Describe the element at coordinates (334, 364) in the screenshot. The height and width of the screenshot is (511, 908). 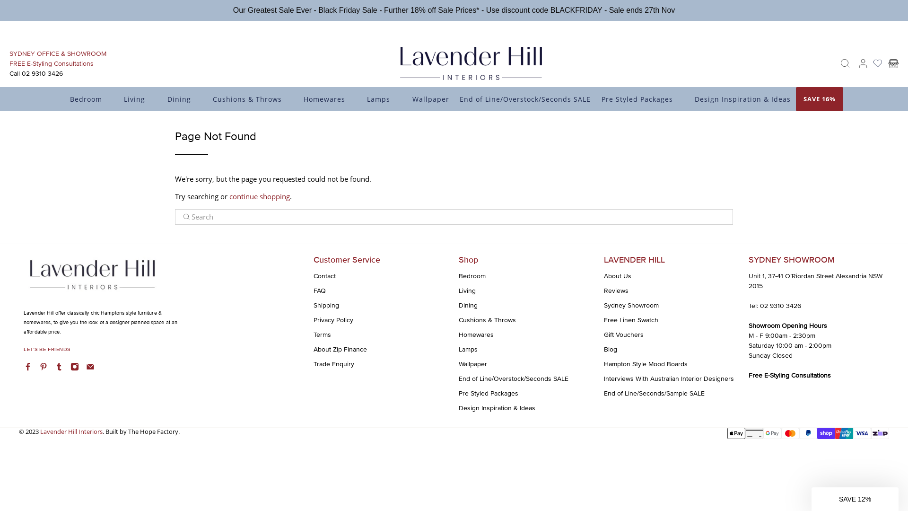
I see `Trade Enquiry` at that location.